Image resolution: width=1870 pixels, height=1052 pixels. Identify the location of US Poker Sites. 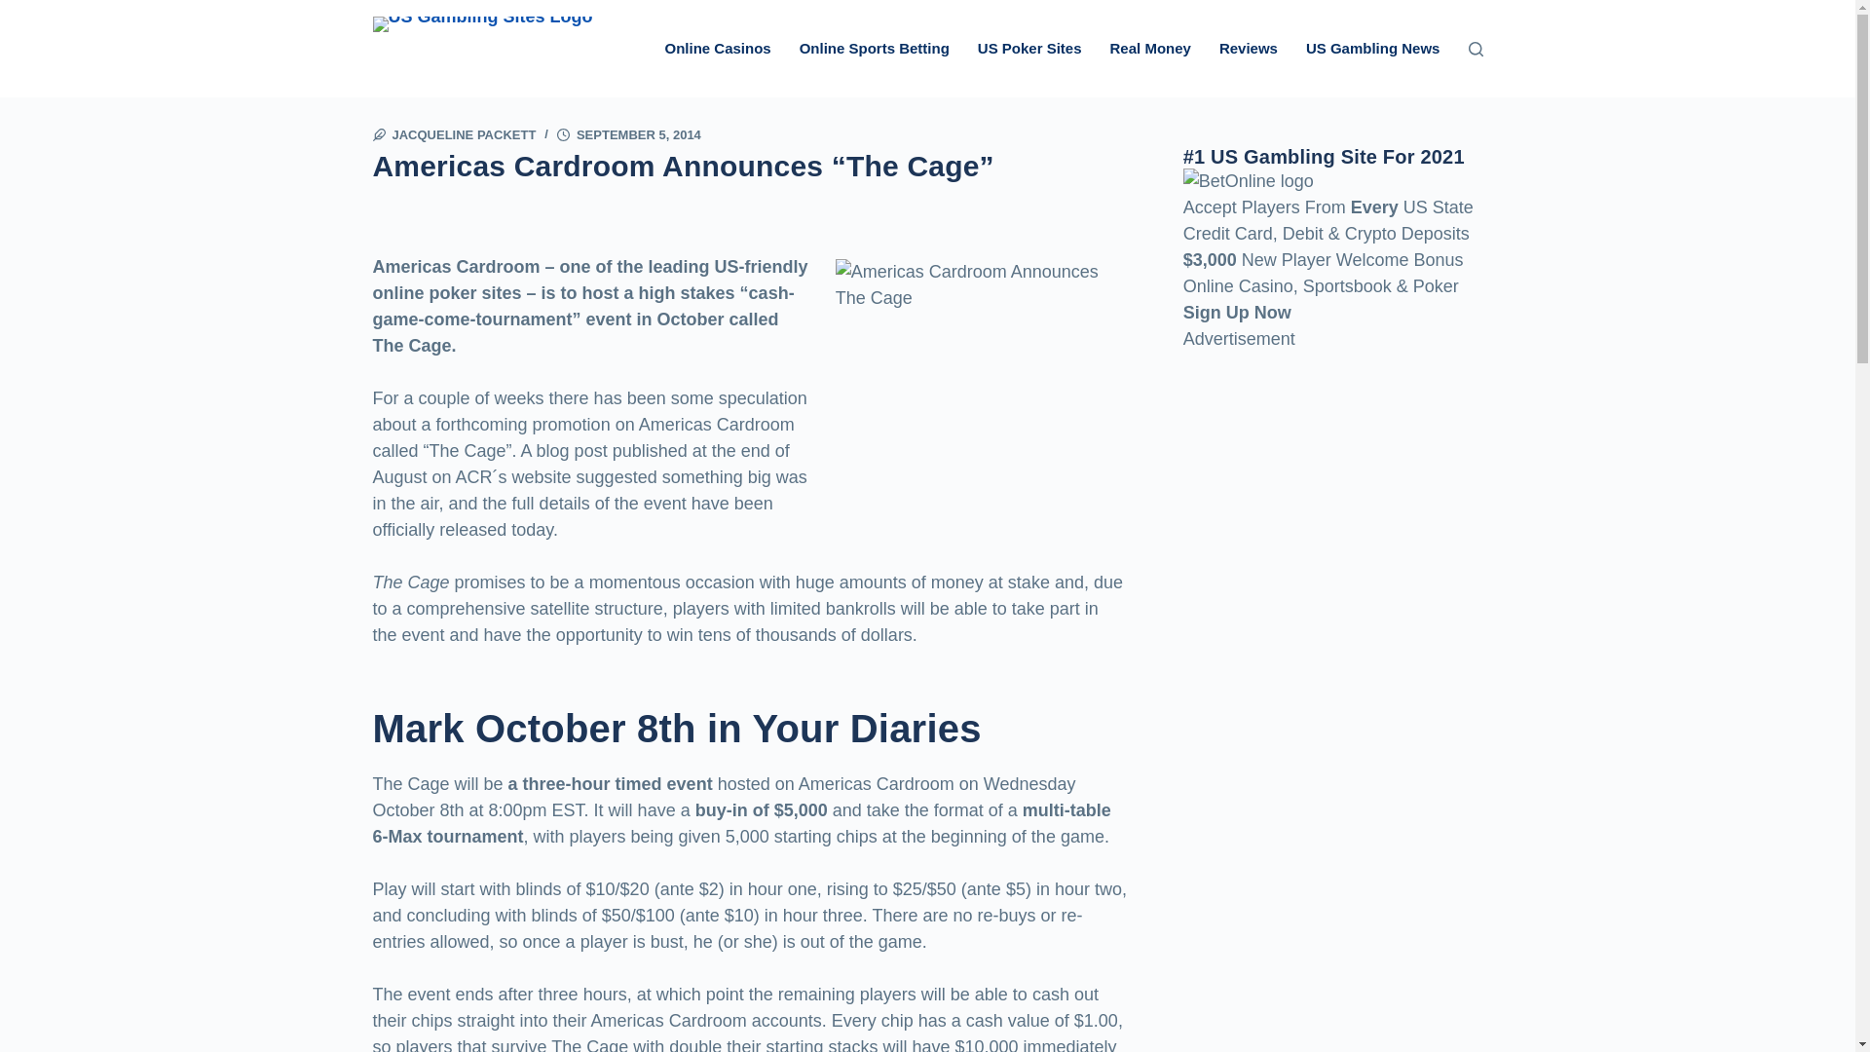
(1028, 49).